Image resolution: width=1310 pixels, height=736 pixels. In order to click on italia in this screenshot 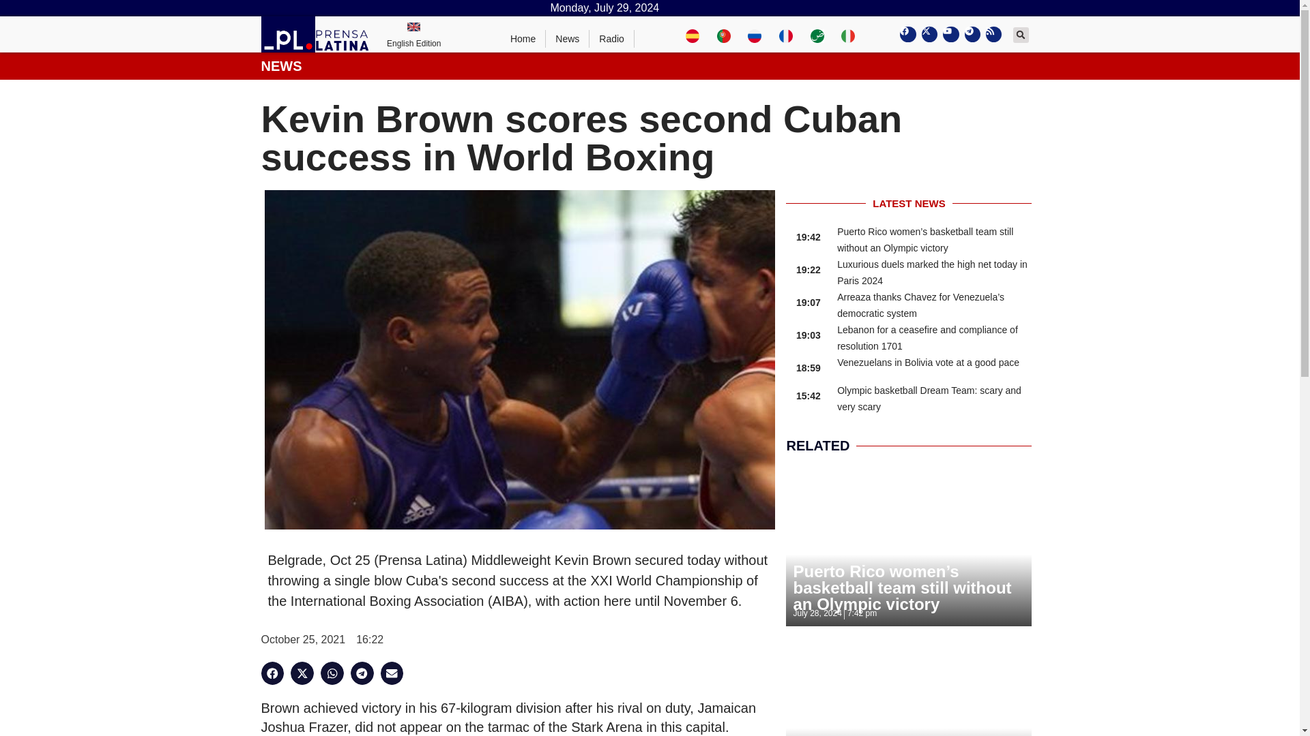, I will do `click(847, 34)`.